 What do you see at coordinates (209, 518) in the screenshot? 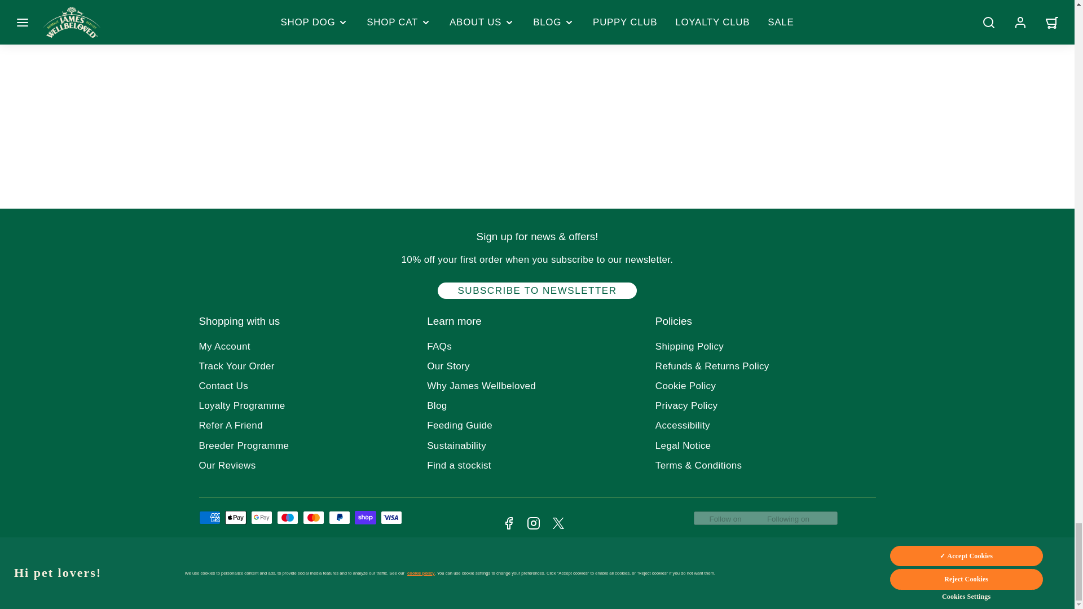
I see `American Express` at bounding box center [209, 518].